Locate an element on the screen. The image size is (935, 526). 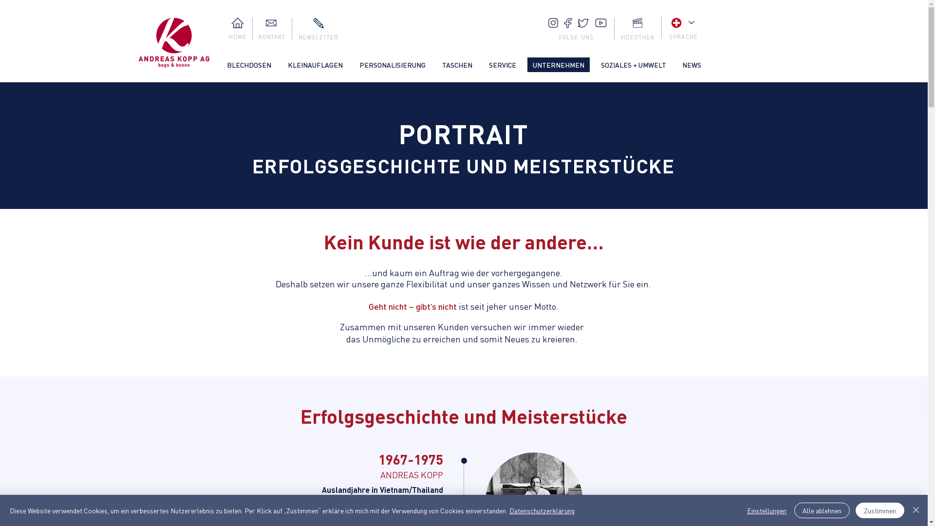
Alle ablehnen is located at coordinates (822, 510).